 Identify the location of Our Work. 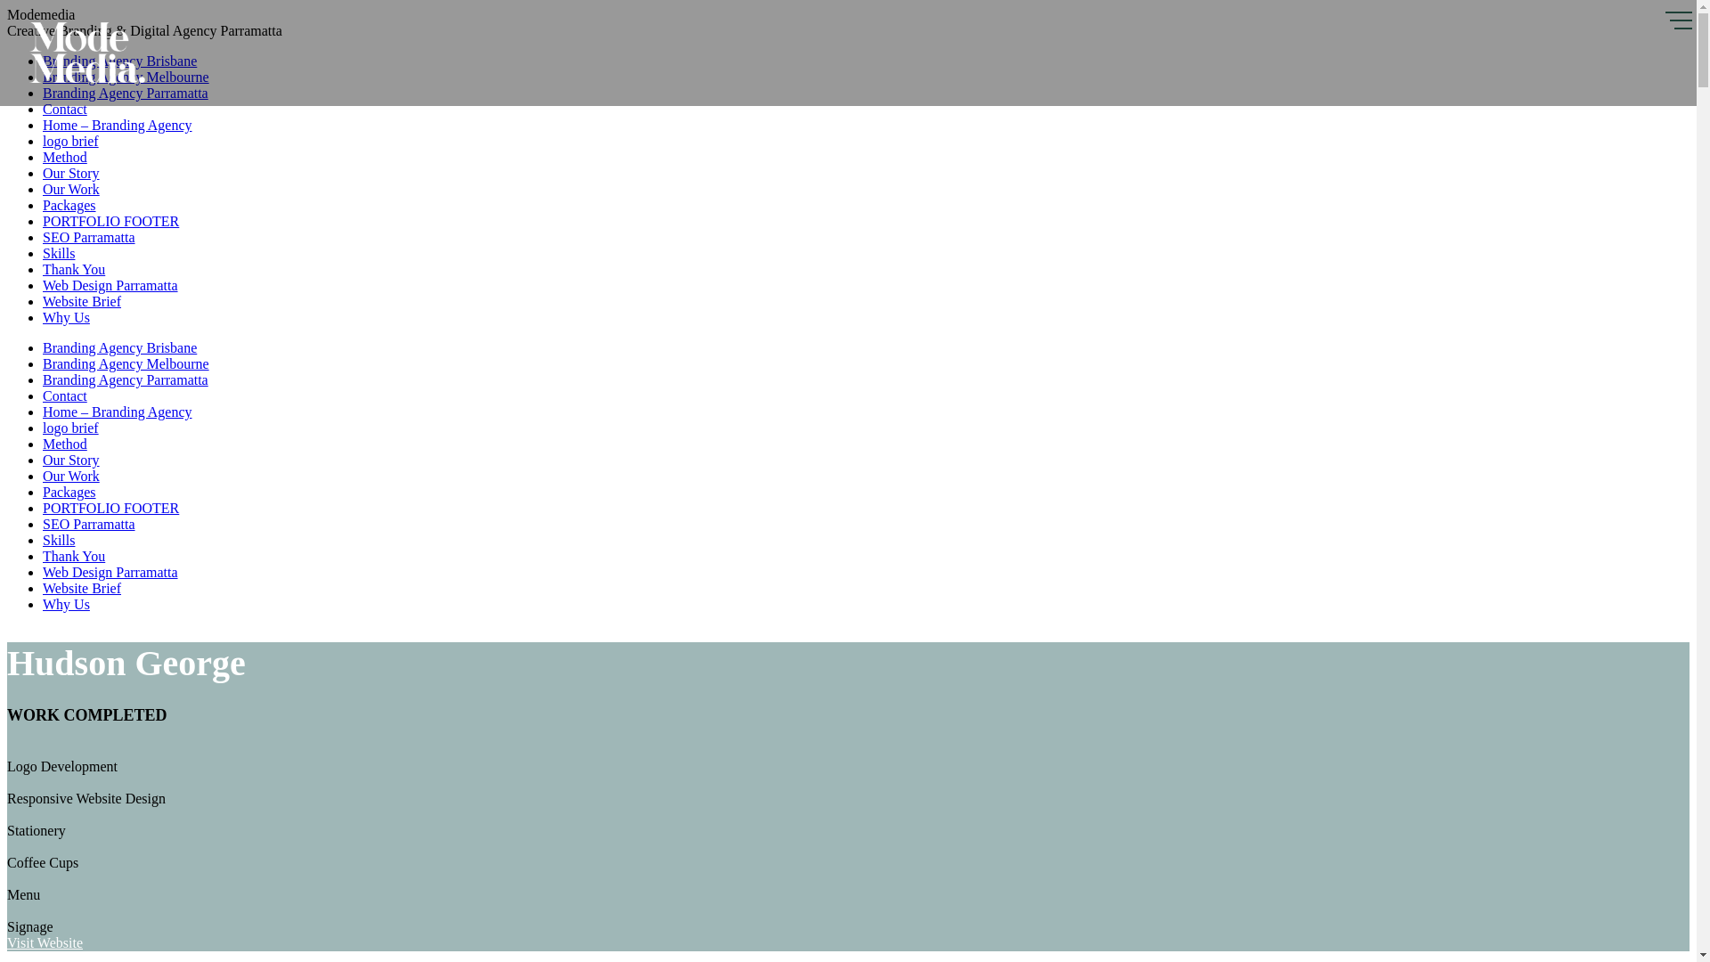
(71, 189).